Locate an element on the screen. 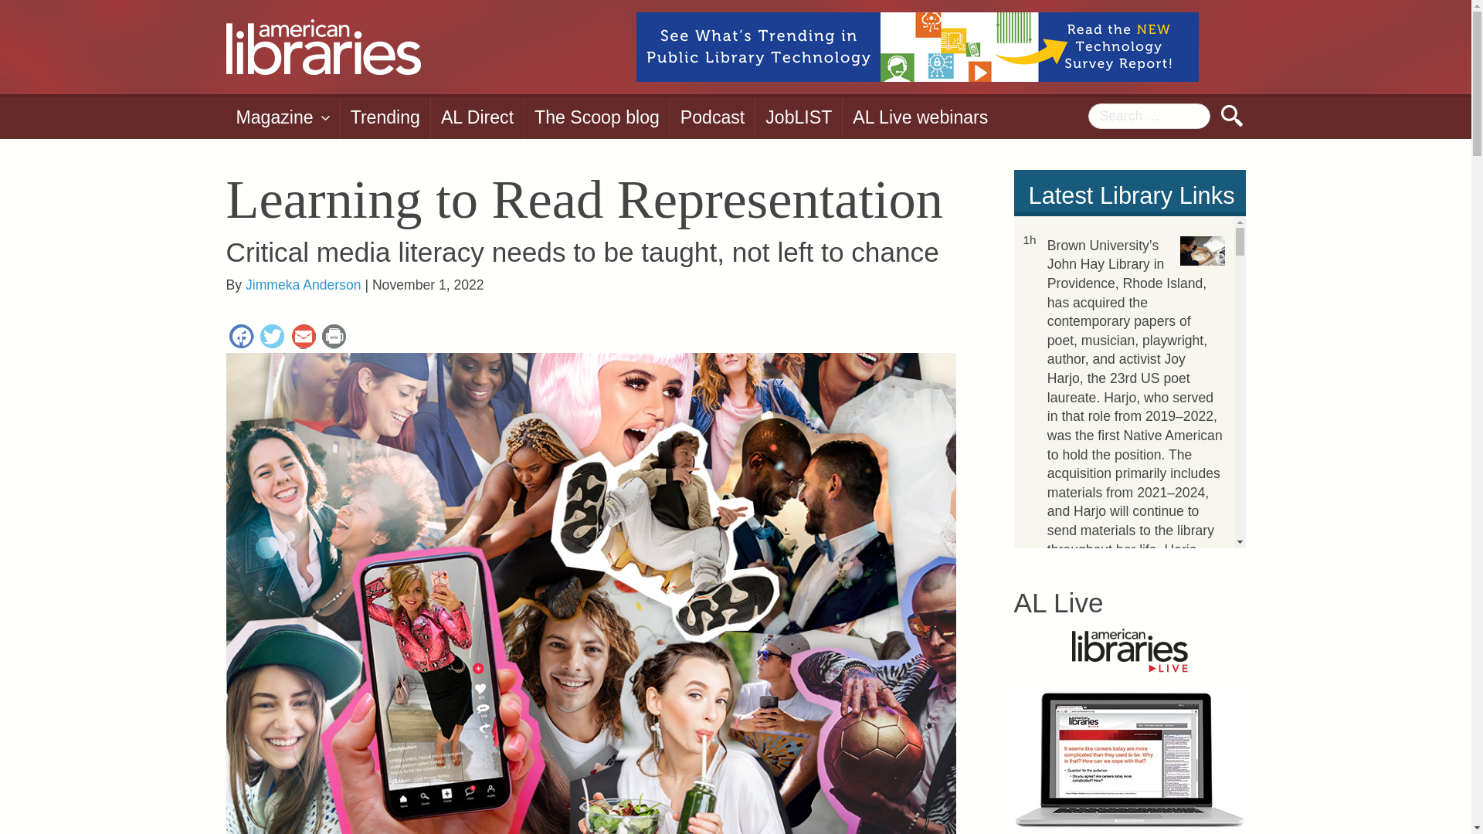  Podcast is located at coordinates (712, 118).